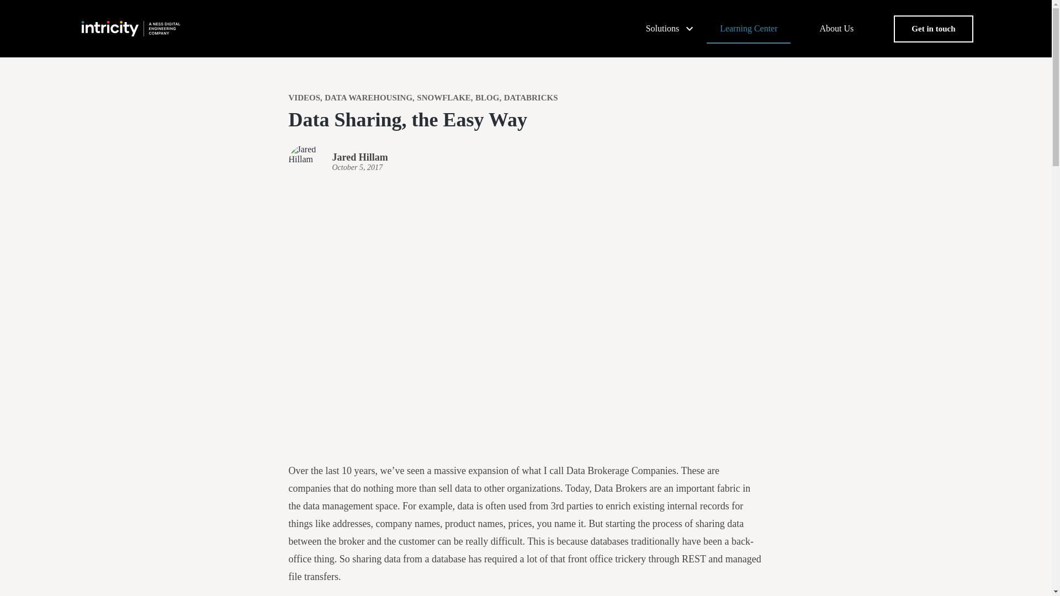  I want to click on DATABRICKS, so click(531, 98).